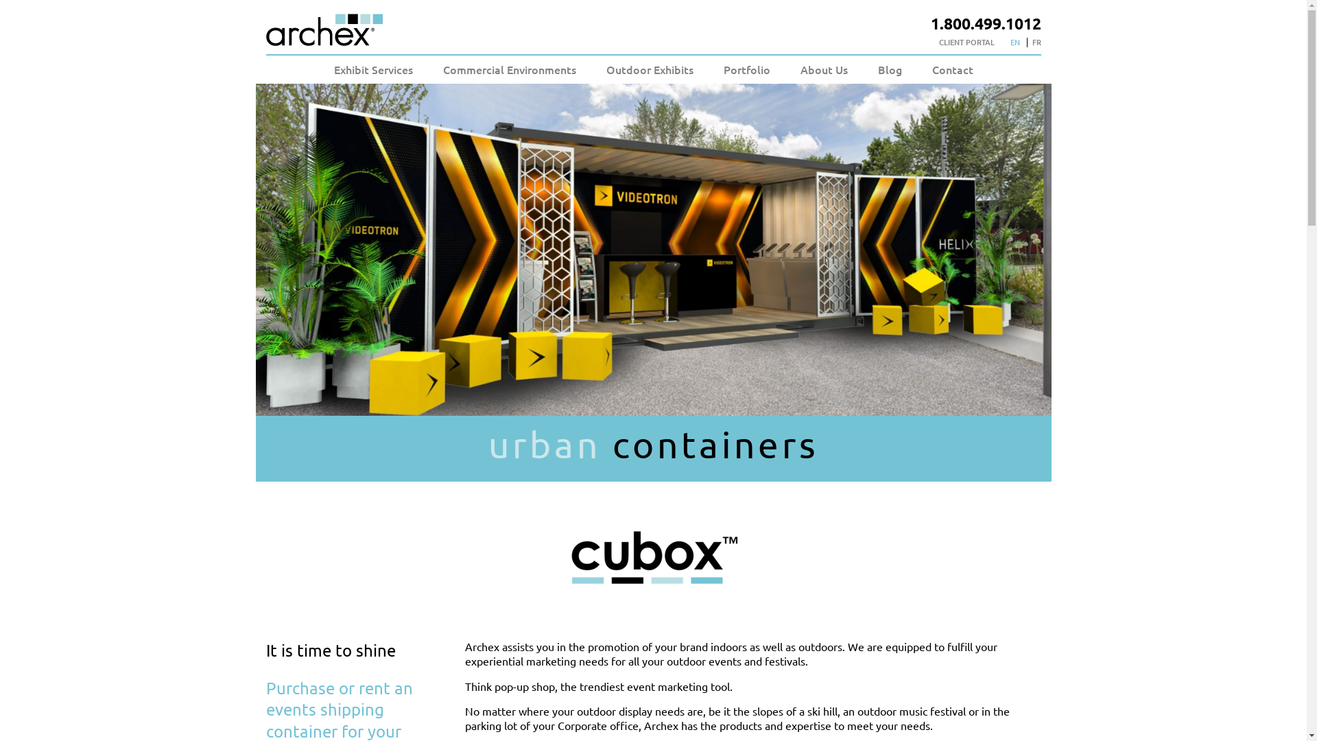 This screenshot has height=741, width=1317. What do you see at coordinates (510, 70) in the screenshot?
I see `Commercial Environments` at bounding box center [510, 70].